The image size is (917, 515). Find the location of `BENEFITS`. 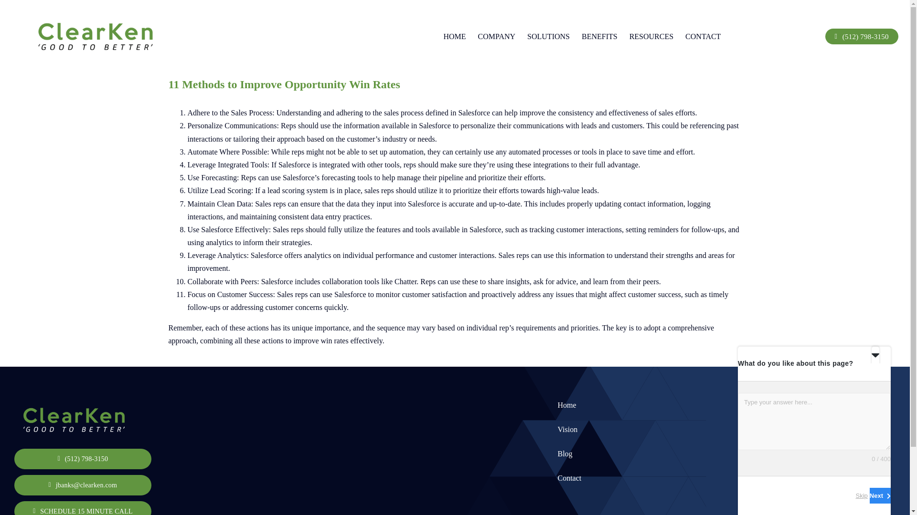

BENEFITS is located at coordinates (599, 36).